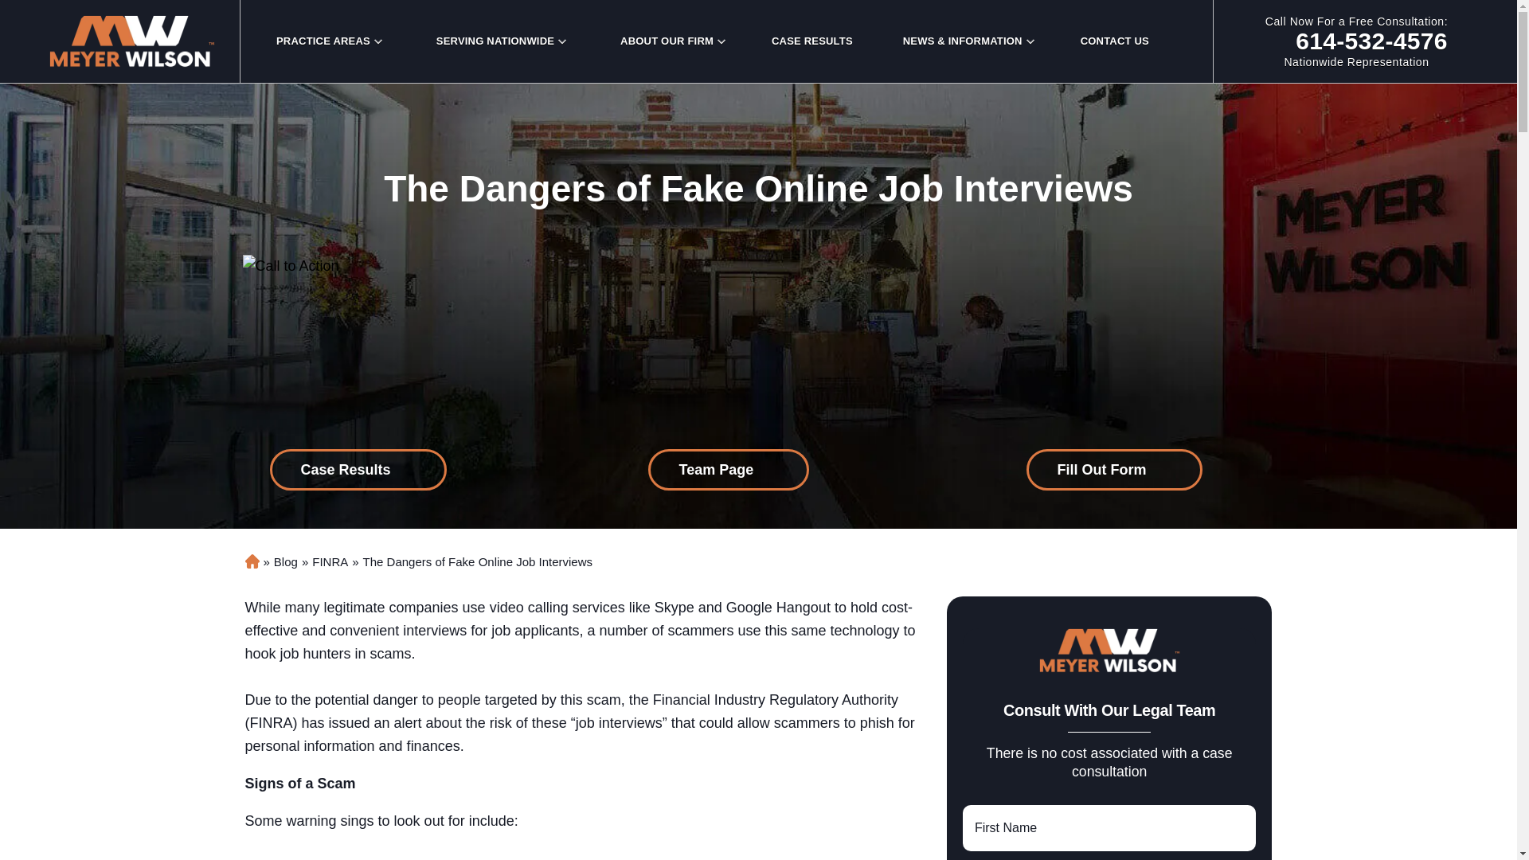 Image resolution: width=1529 pixels, height=860 pixels. I want to click on Fill Out Form, so click(323, 41).